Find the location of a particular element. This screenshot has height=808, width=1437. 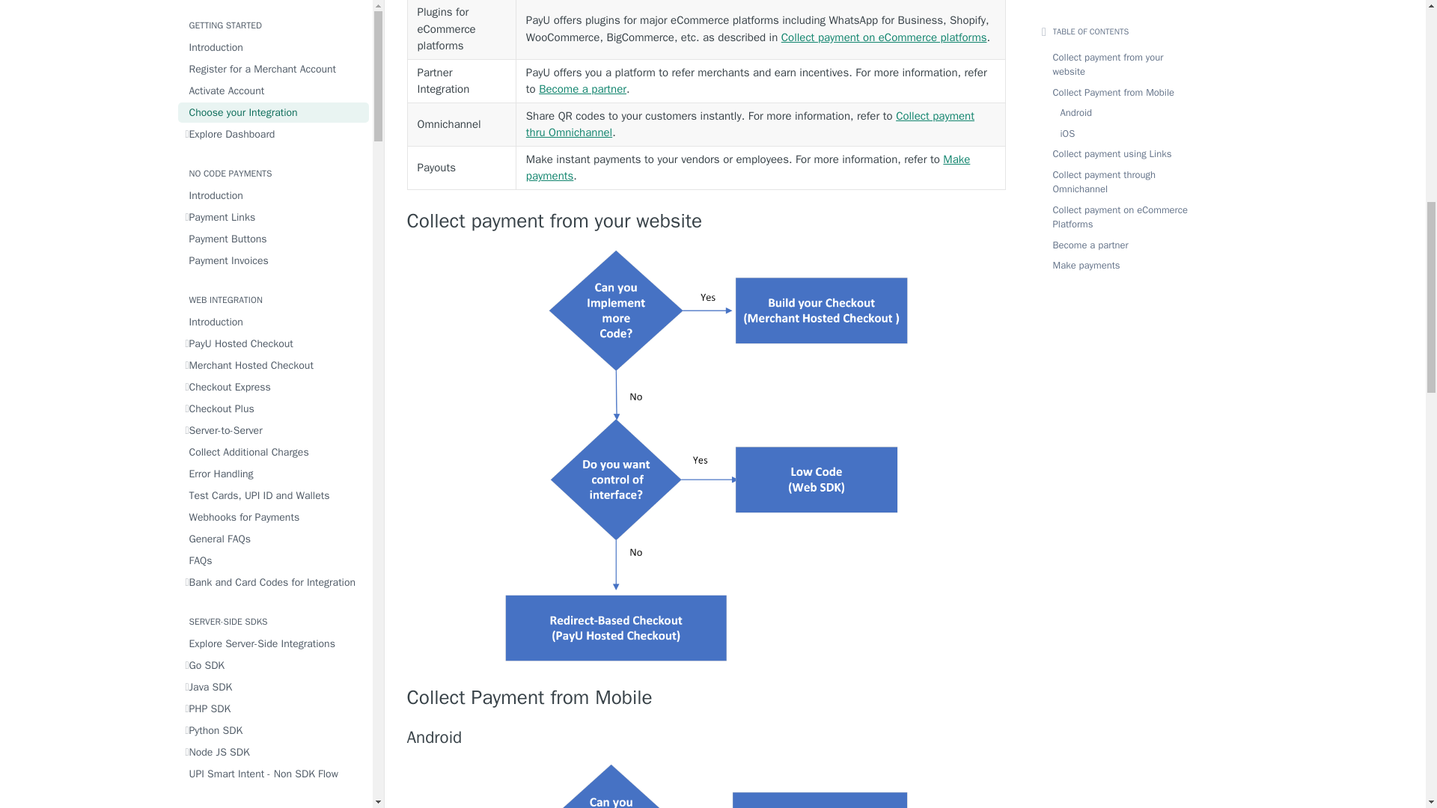

Android is located at coordinates (707, 738).